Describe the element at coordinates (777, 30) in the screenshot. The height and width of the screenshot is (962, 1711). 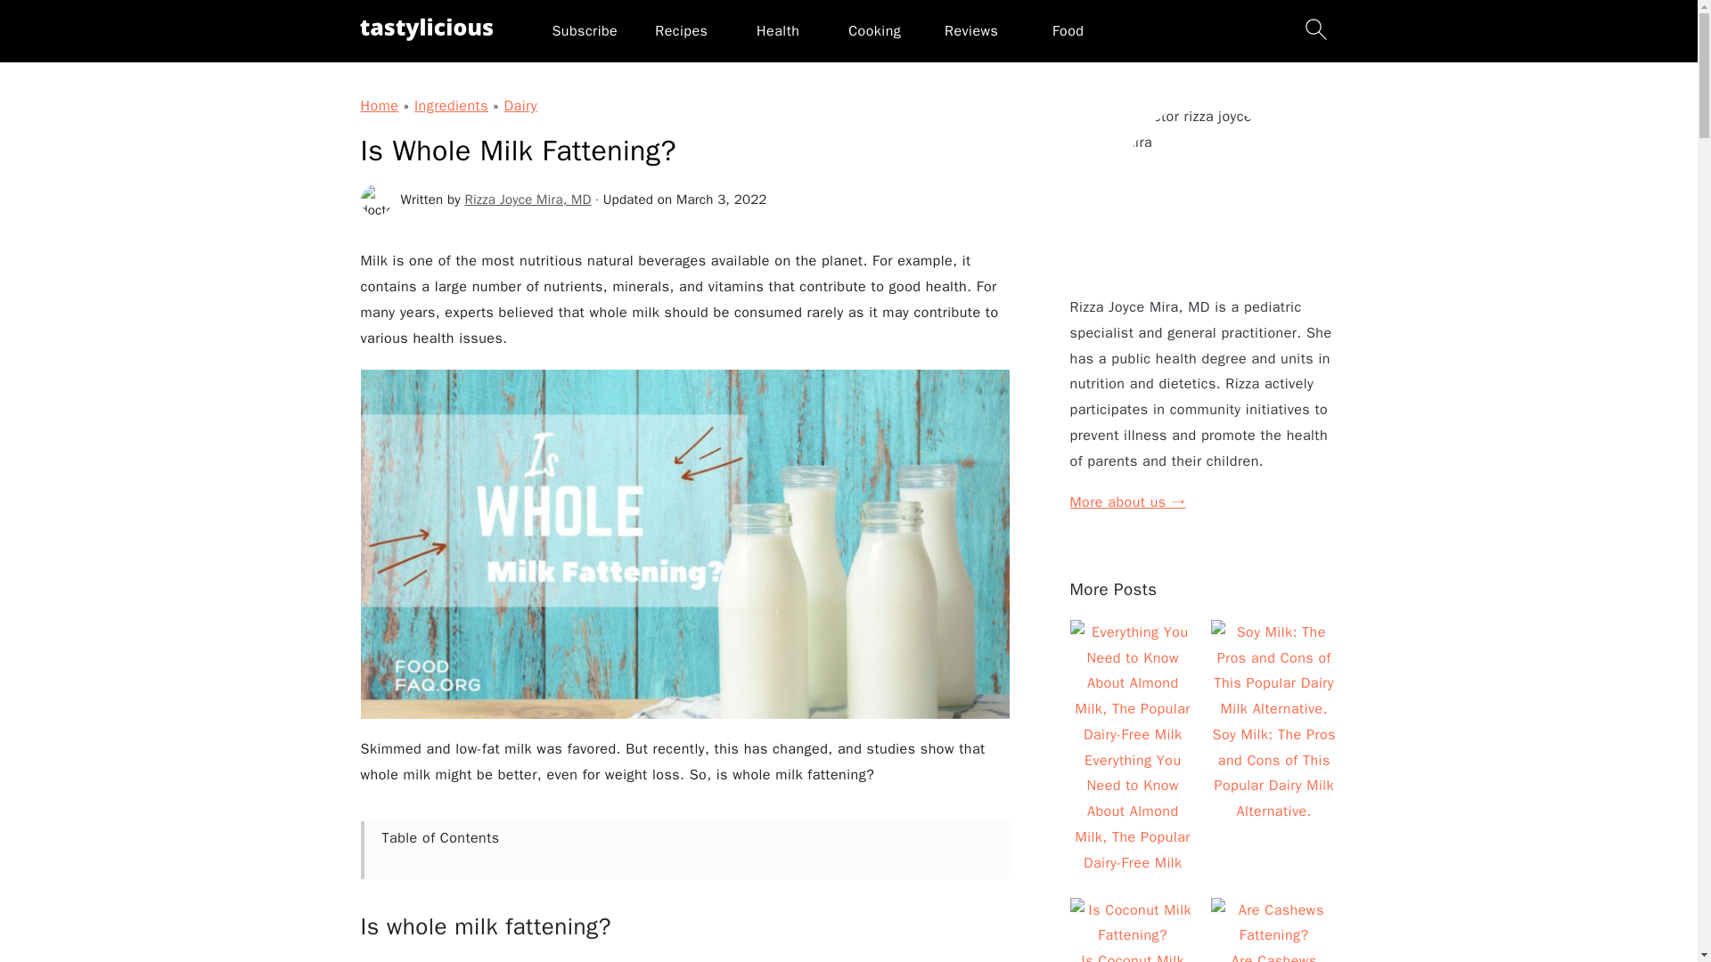
I see `Health` at that location.